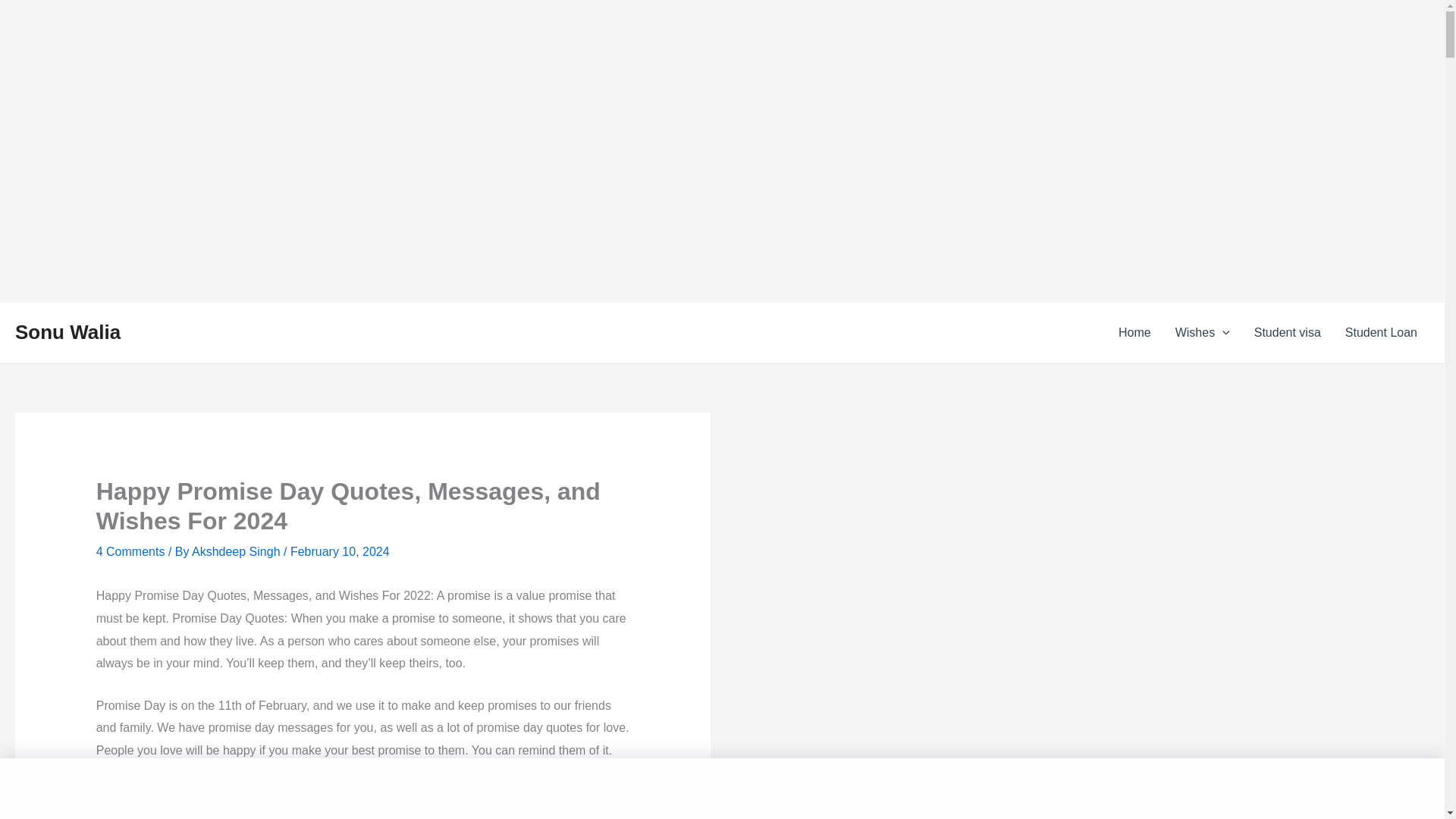  Describe the element at coordinates (238, 551) in the screenshot. I see `View all posts by Akshdeep Singh` at that location.